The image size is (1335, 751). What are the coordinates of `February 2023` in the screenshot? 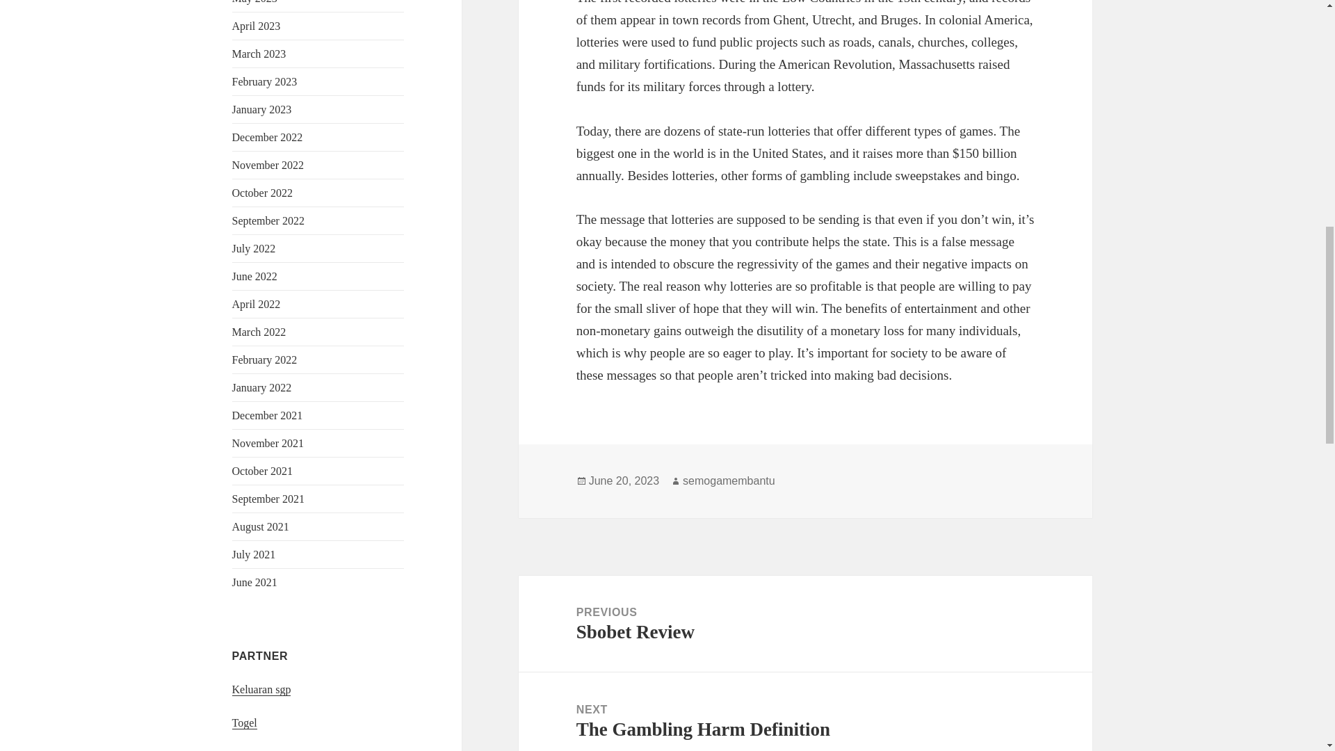 It's located at (265, 82).